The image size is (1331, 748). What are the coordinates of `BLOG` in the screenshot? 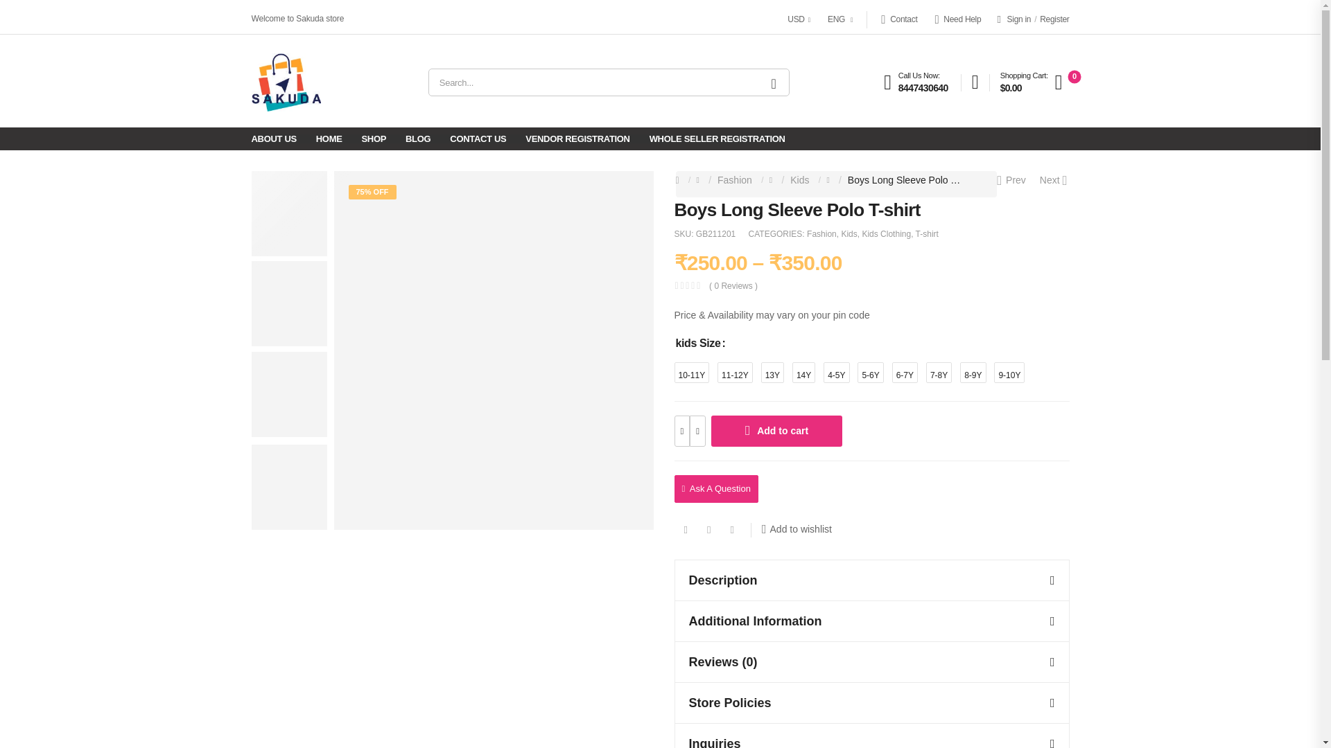 It's located at (417, 139).